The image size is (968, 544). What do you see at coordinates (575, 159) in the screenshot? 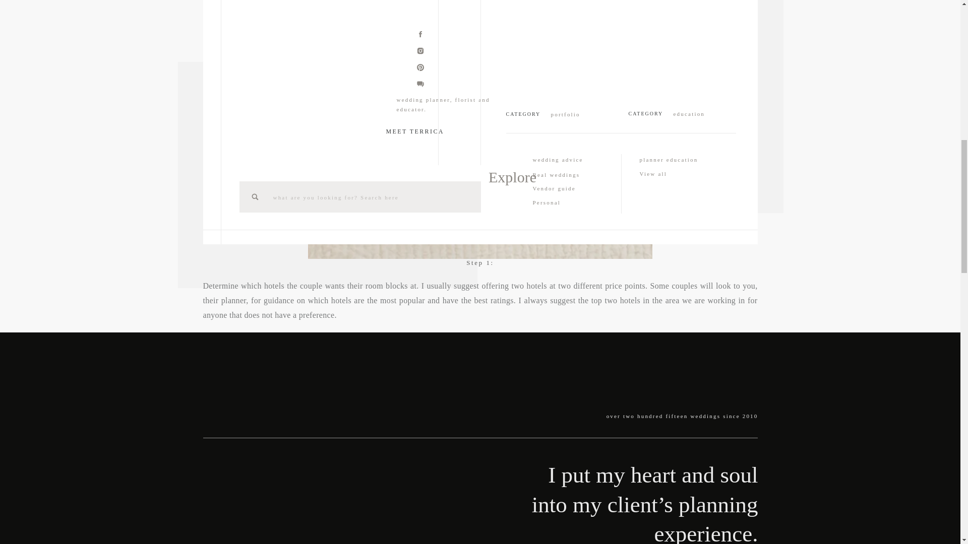
I see `wedding advice` at bounding box center [575, 159].